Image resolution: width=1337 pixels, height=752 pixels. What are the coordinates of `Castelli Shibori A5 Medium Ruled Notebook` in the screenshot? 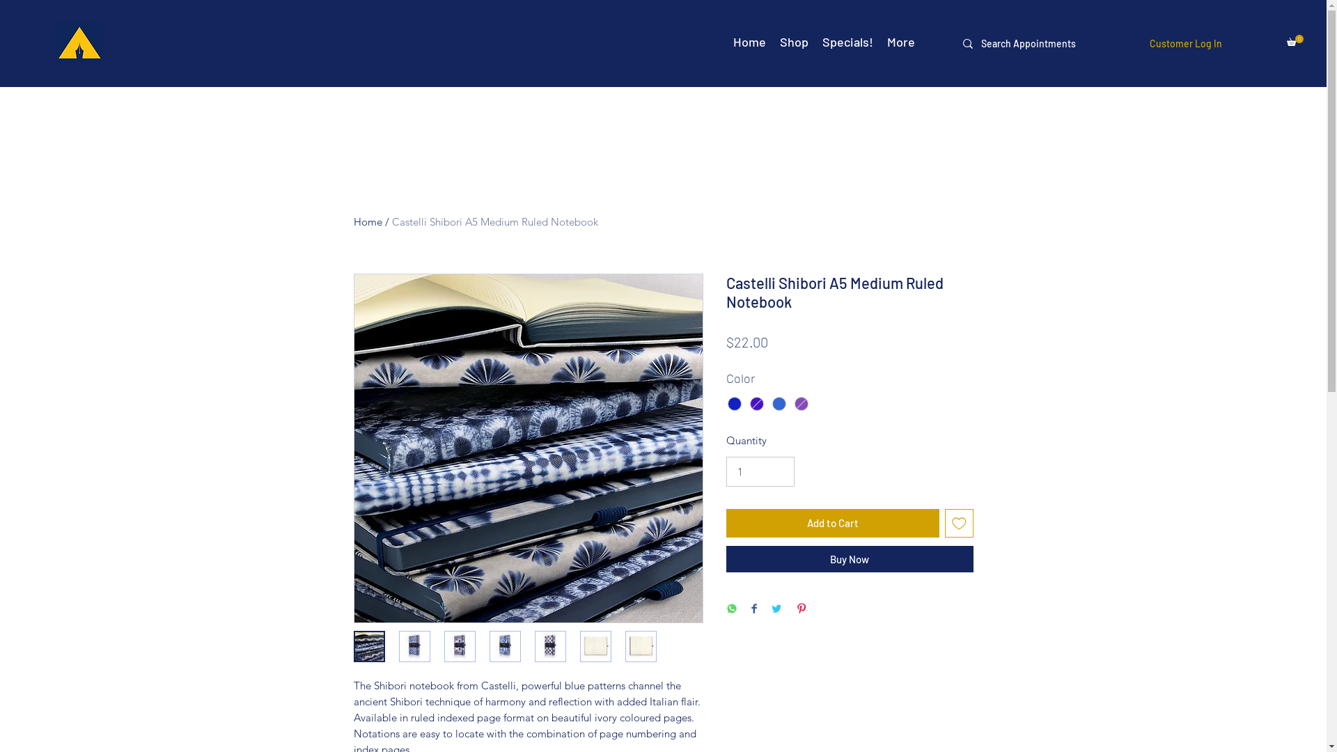 It's located at (494, 221).